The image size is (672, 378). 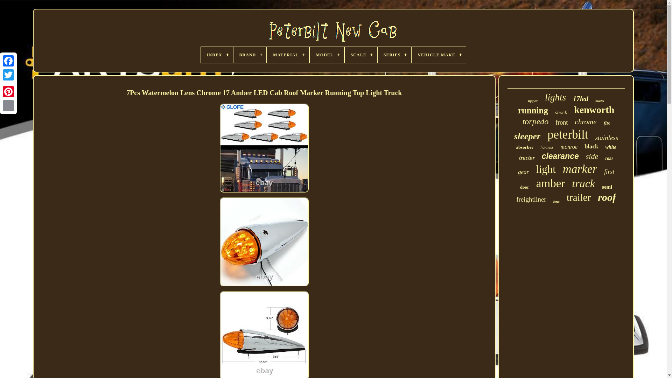 What do you see at coordinates (250, 55) in the screenshot?
I see `BRAND` at bounding box center [250, 55].